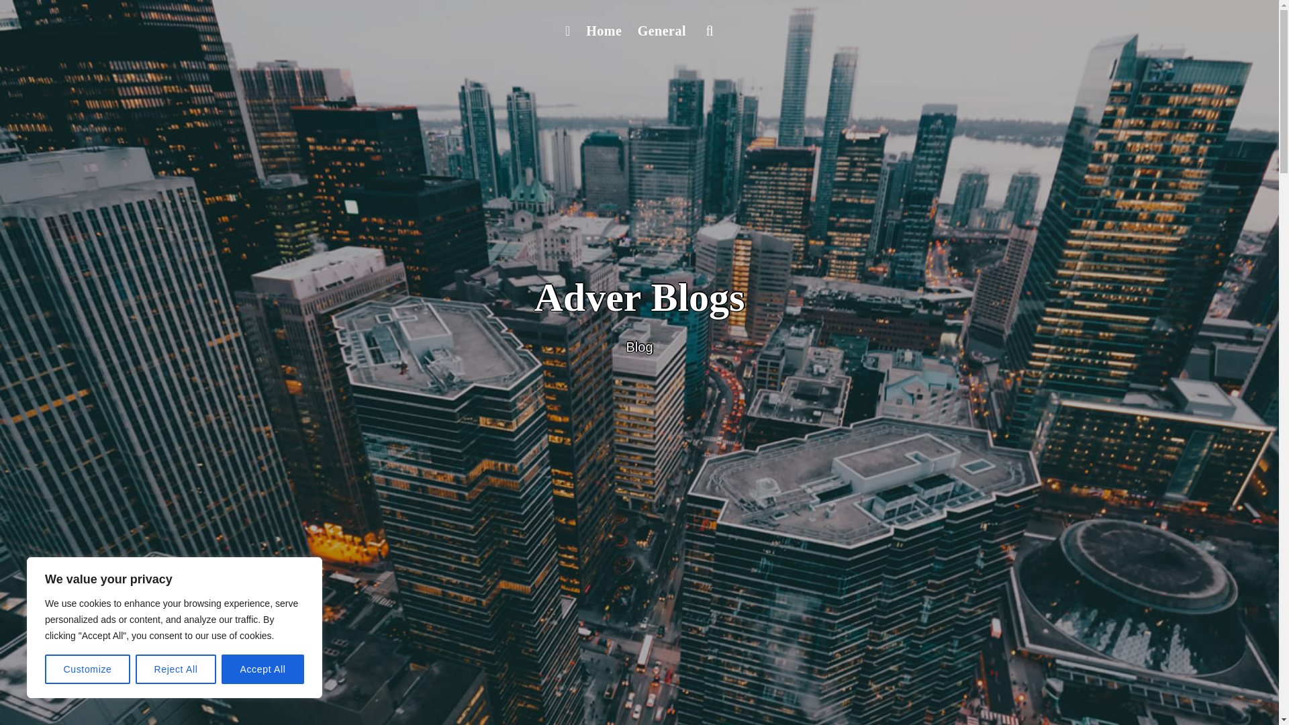  Describe the element at coordinates (87, 669) in the screenshot. I see `Customize` at that location.